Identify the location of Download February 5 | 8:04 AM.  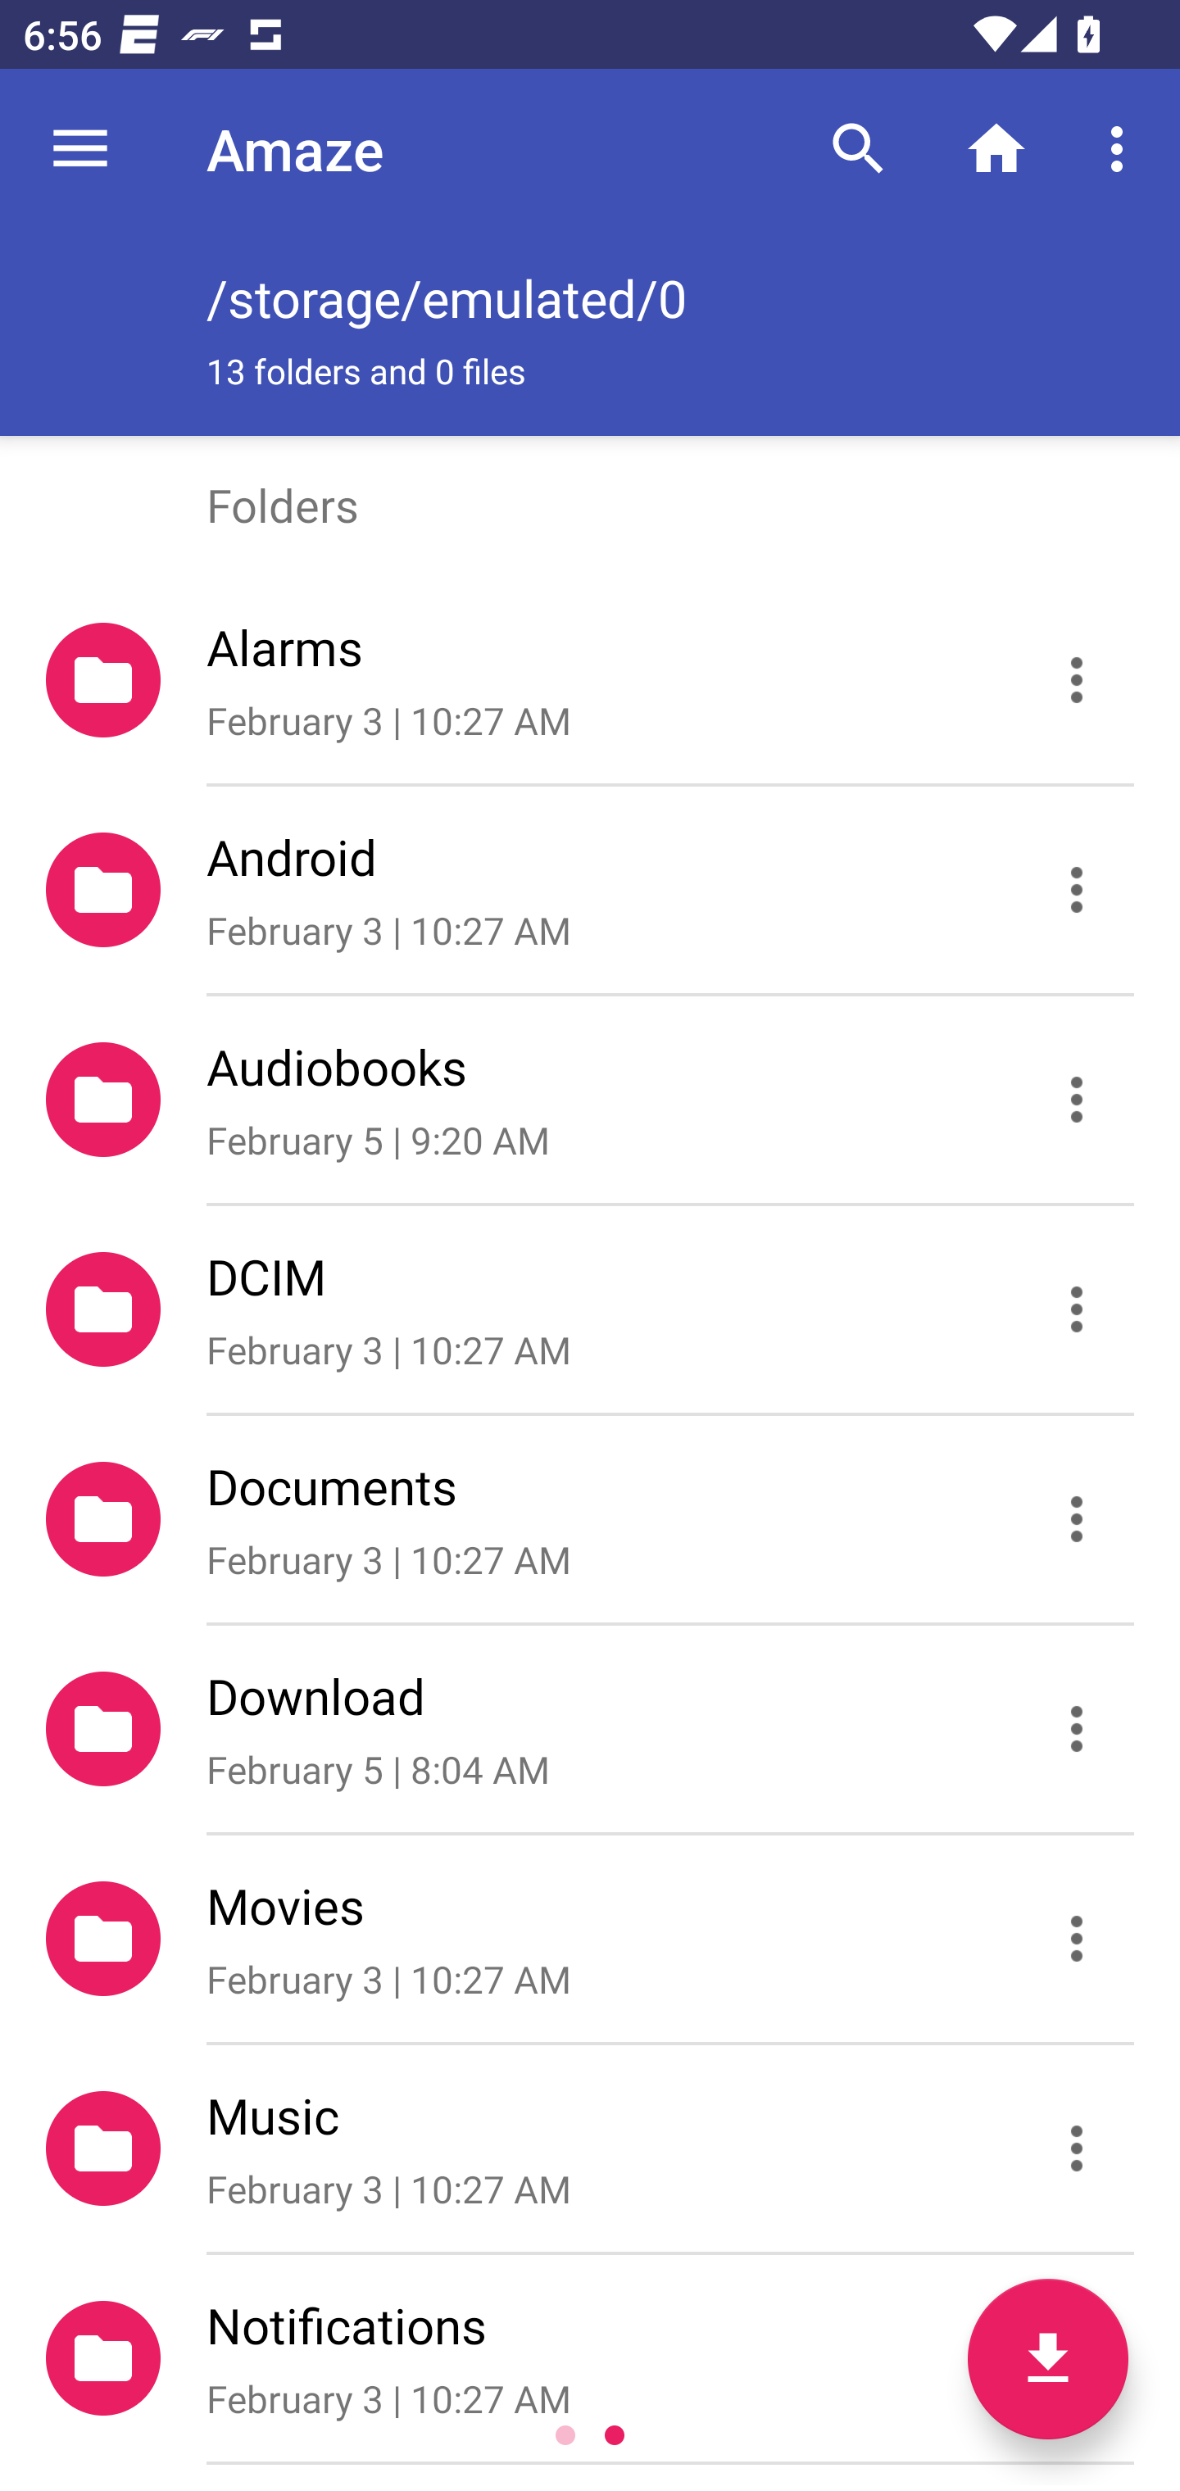
(590, 1730).